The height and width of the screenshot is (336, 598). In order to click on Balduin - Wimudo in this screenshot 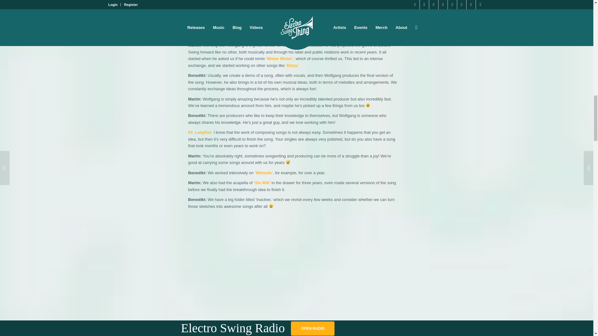, I will do `click(293, 6)`.